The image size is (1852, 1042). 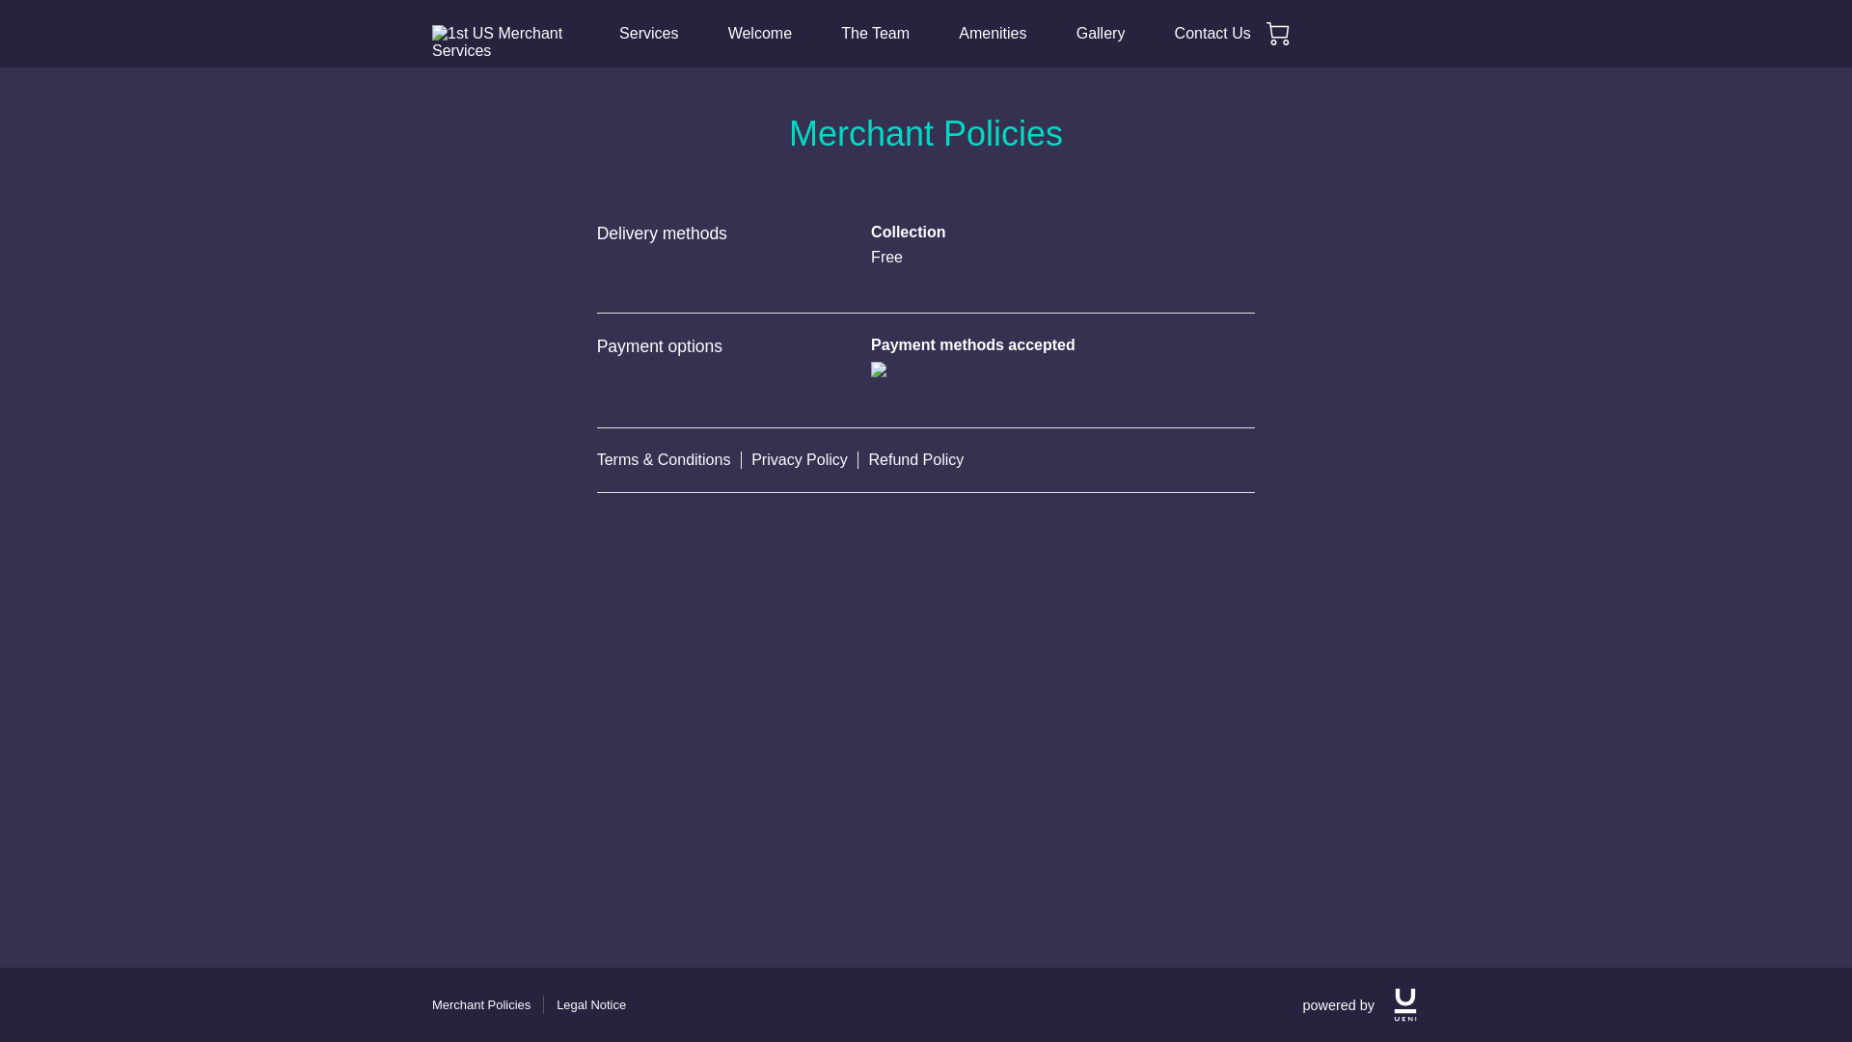 What do you see at coordinates (669, 460) in the screenshot?
I see `Terms & Conditions` at bounding box center [669, 460].